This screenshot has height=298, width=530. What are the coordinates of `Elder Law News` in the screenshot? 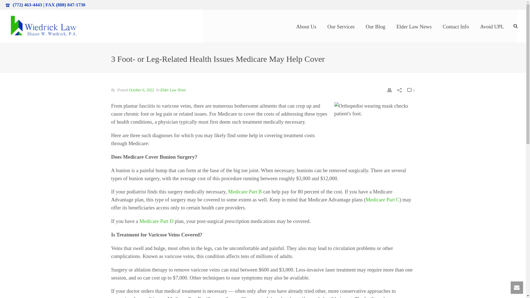 It's located at (173, 90).